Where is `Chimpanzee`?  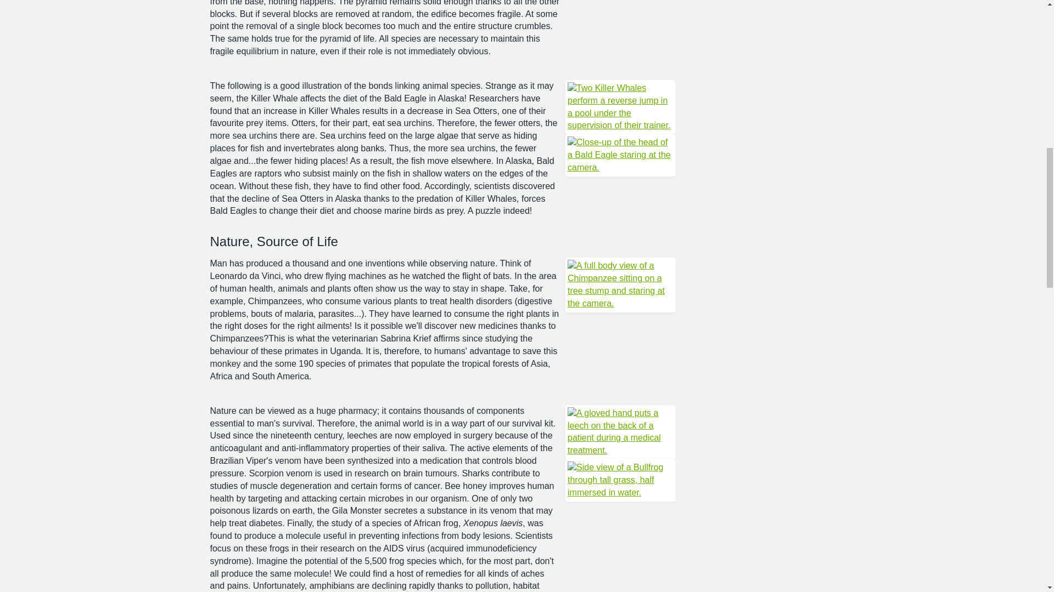
Chimpanzee is located at coordinates (620, 284).